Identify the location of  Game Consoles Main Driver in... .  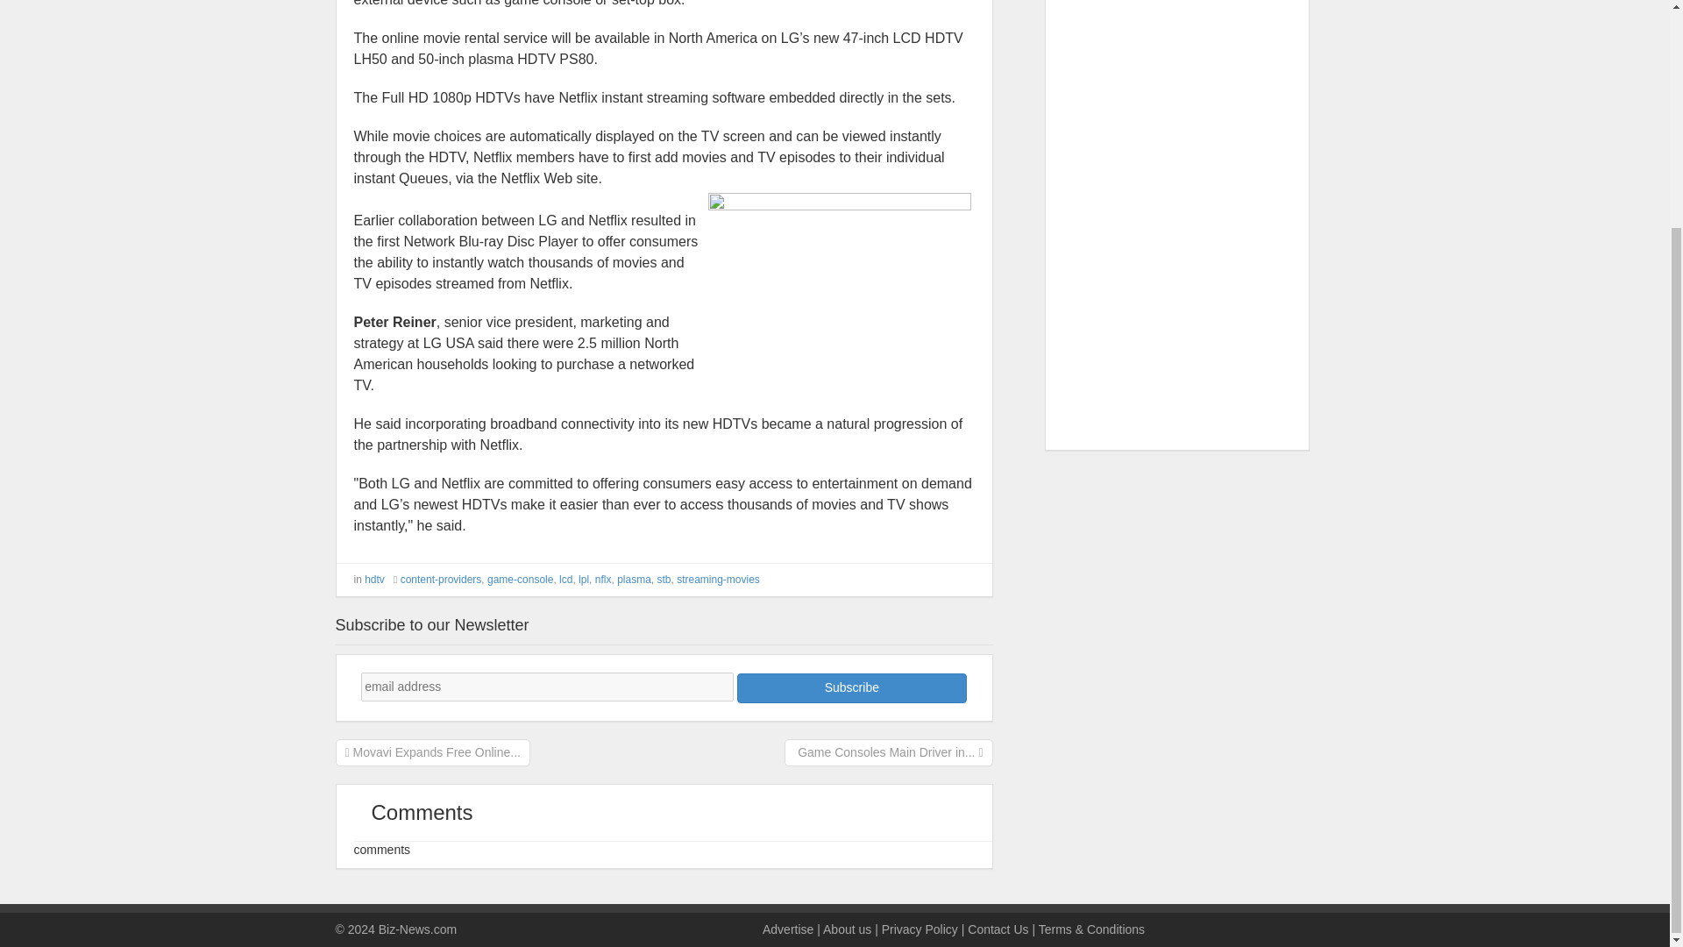
(889, 751).